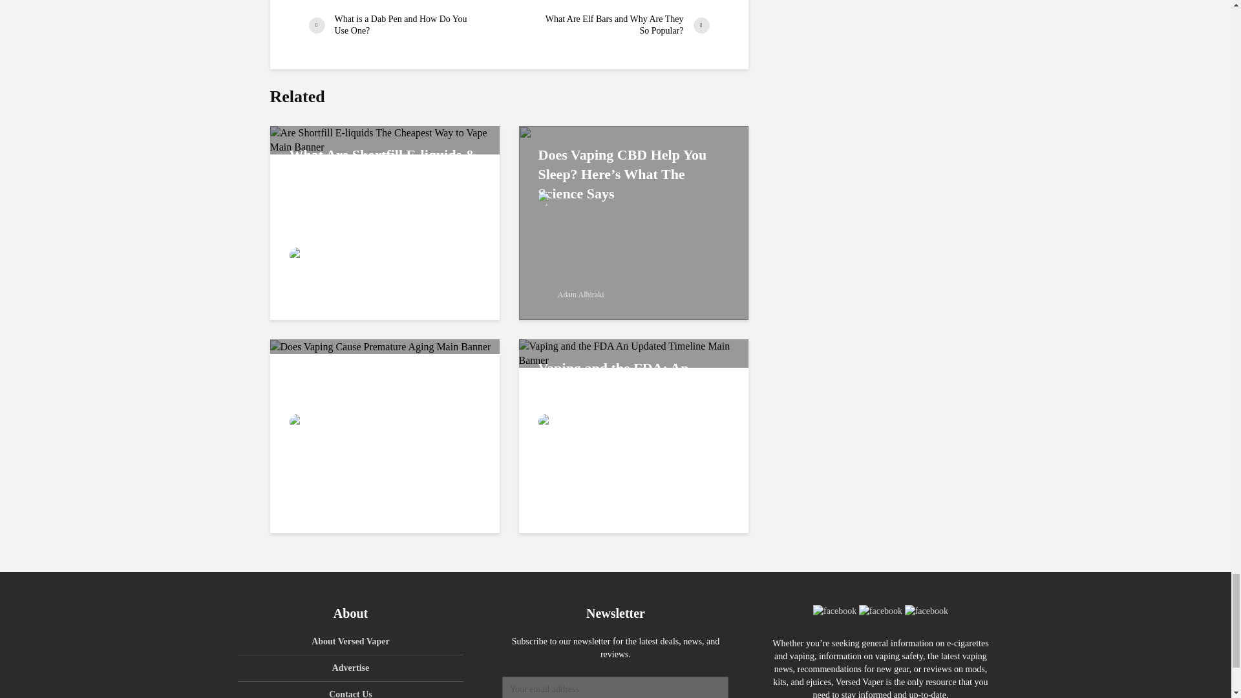 This screenshot has width=1241, height=698. Describe the element at coordinates (633, 352) in the screenshot. I see `Vaping and the FDA: An Updated Timeline` at that location.